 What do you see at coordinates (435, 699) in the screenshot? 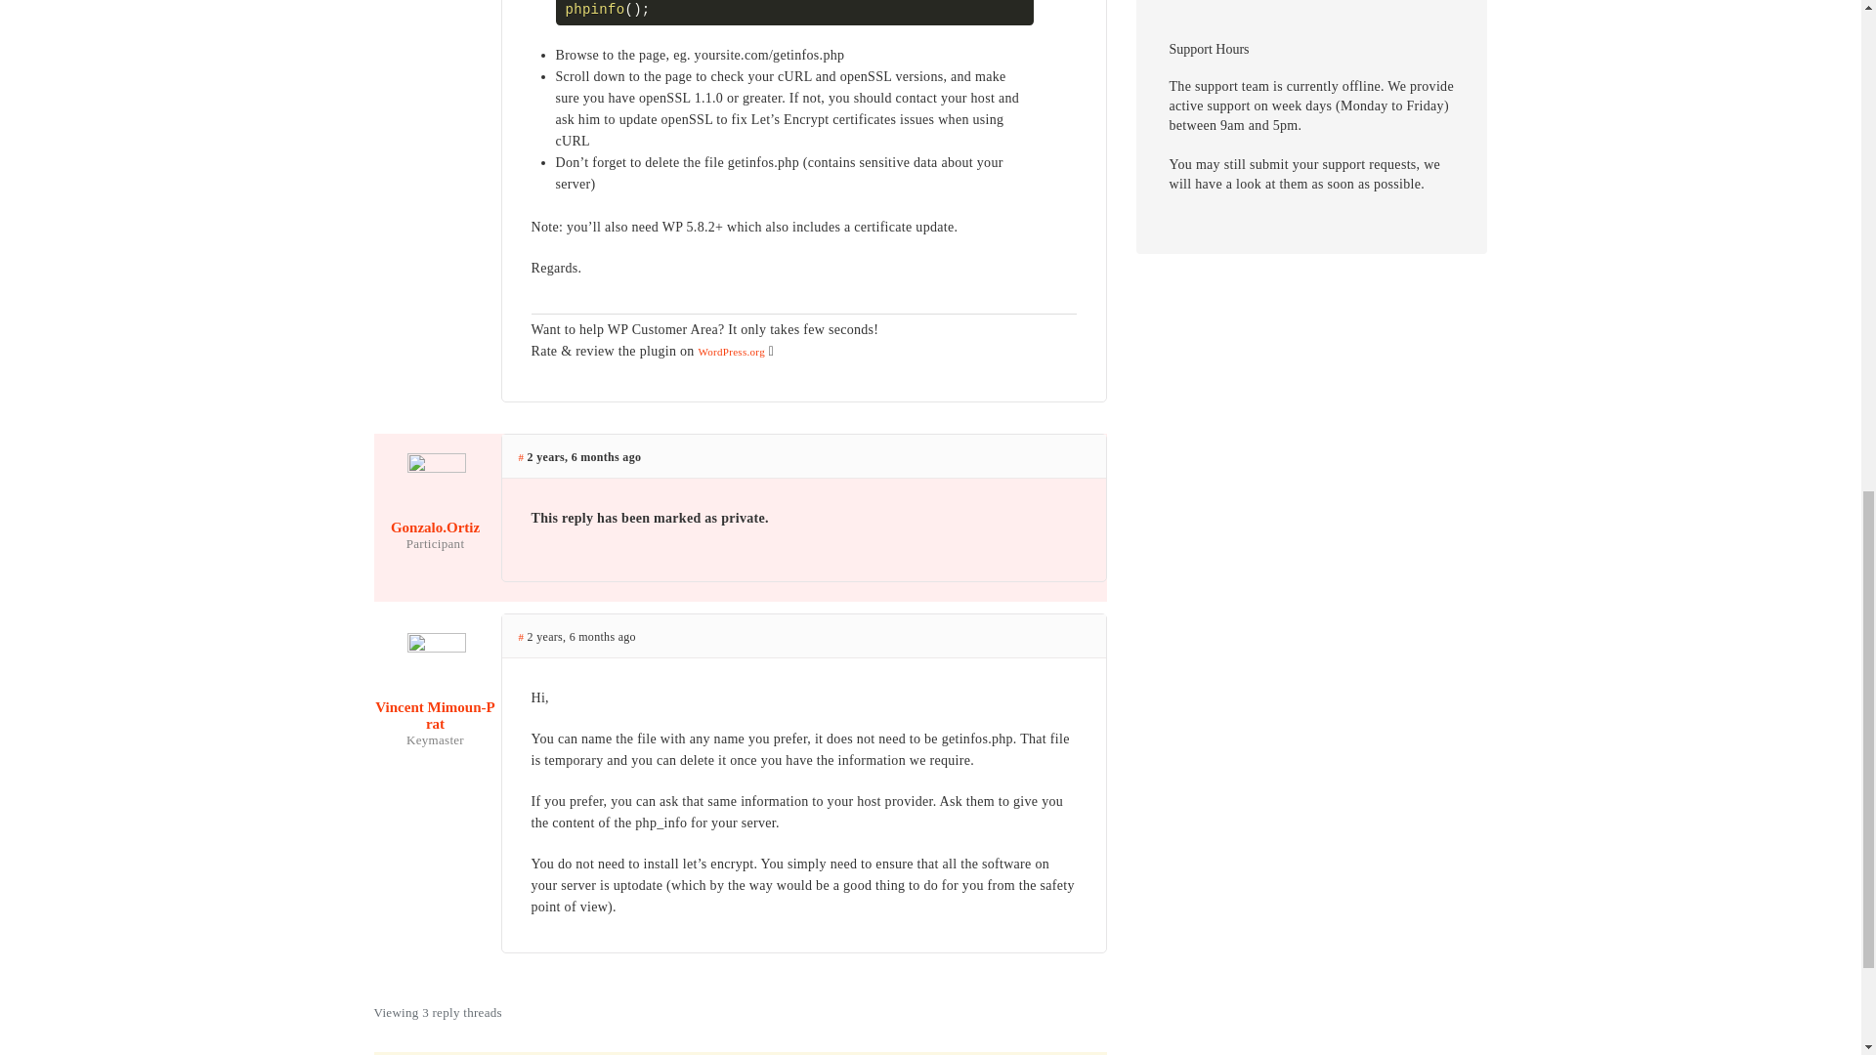
I see `View Vincent Mimoun-Prat's profile` at bounding box center [435, 699].